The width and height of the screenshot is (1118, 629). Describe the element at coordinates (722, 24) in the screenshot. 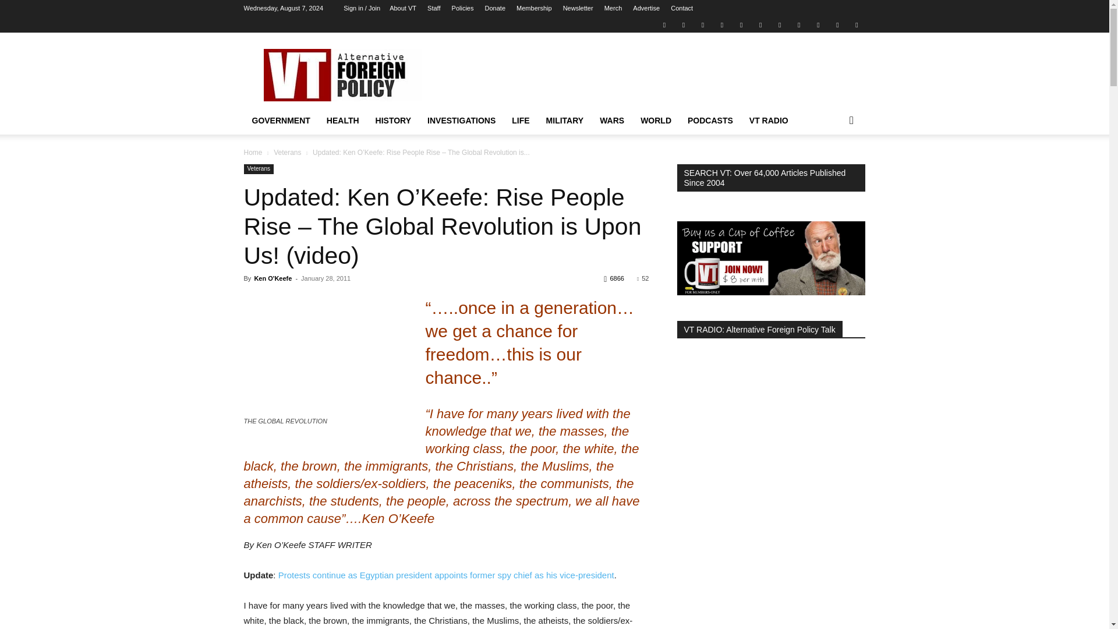

I see `Reddit` at that location.